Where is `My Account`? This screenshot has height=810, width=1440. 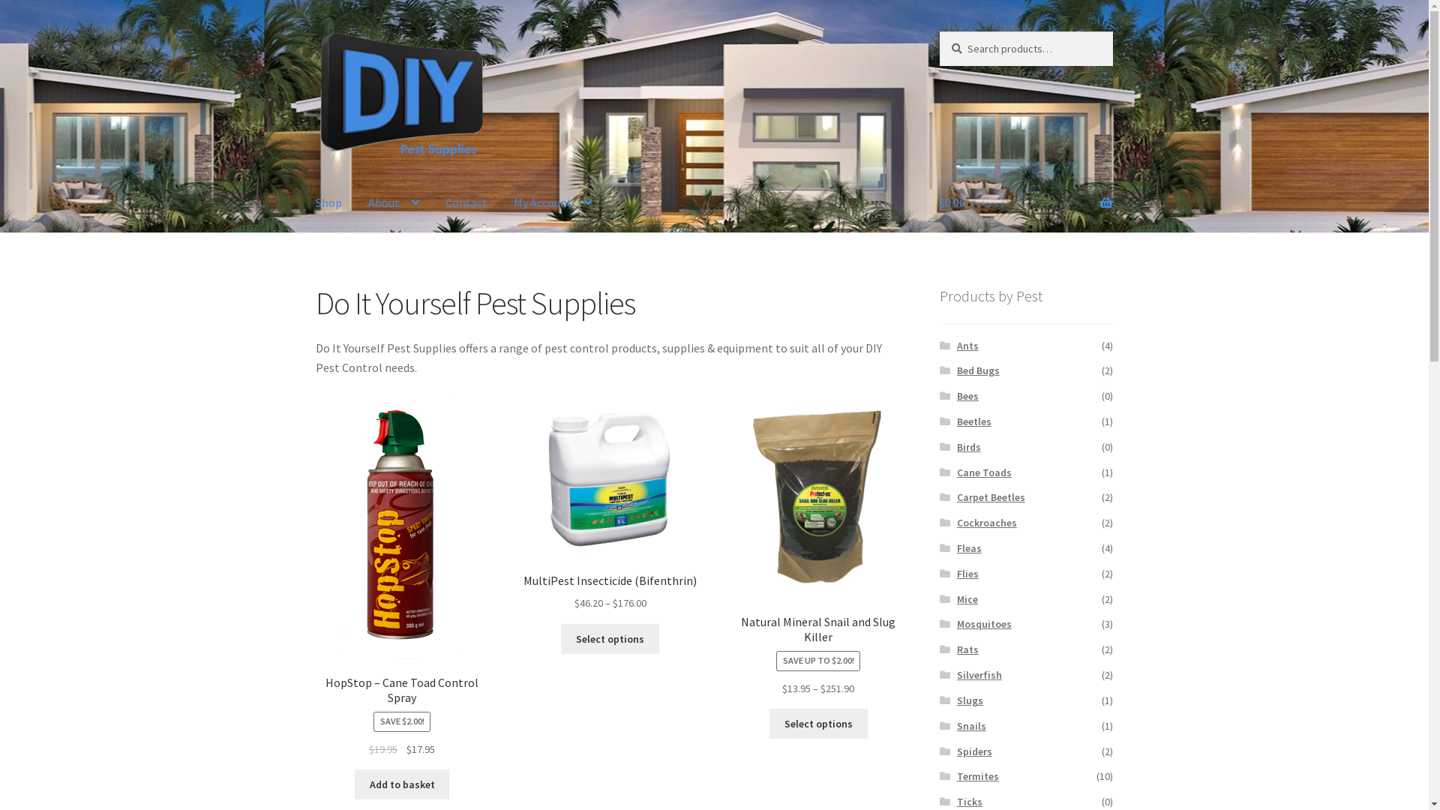
My Account is located at coordinates (553, 203).